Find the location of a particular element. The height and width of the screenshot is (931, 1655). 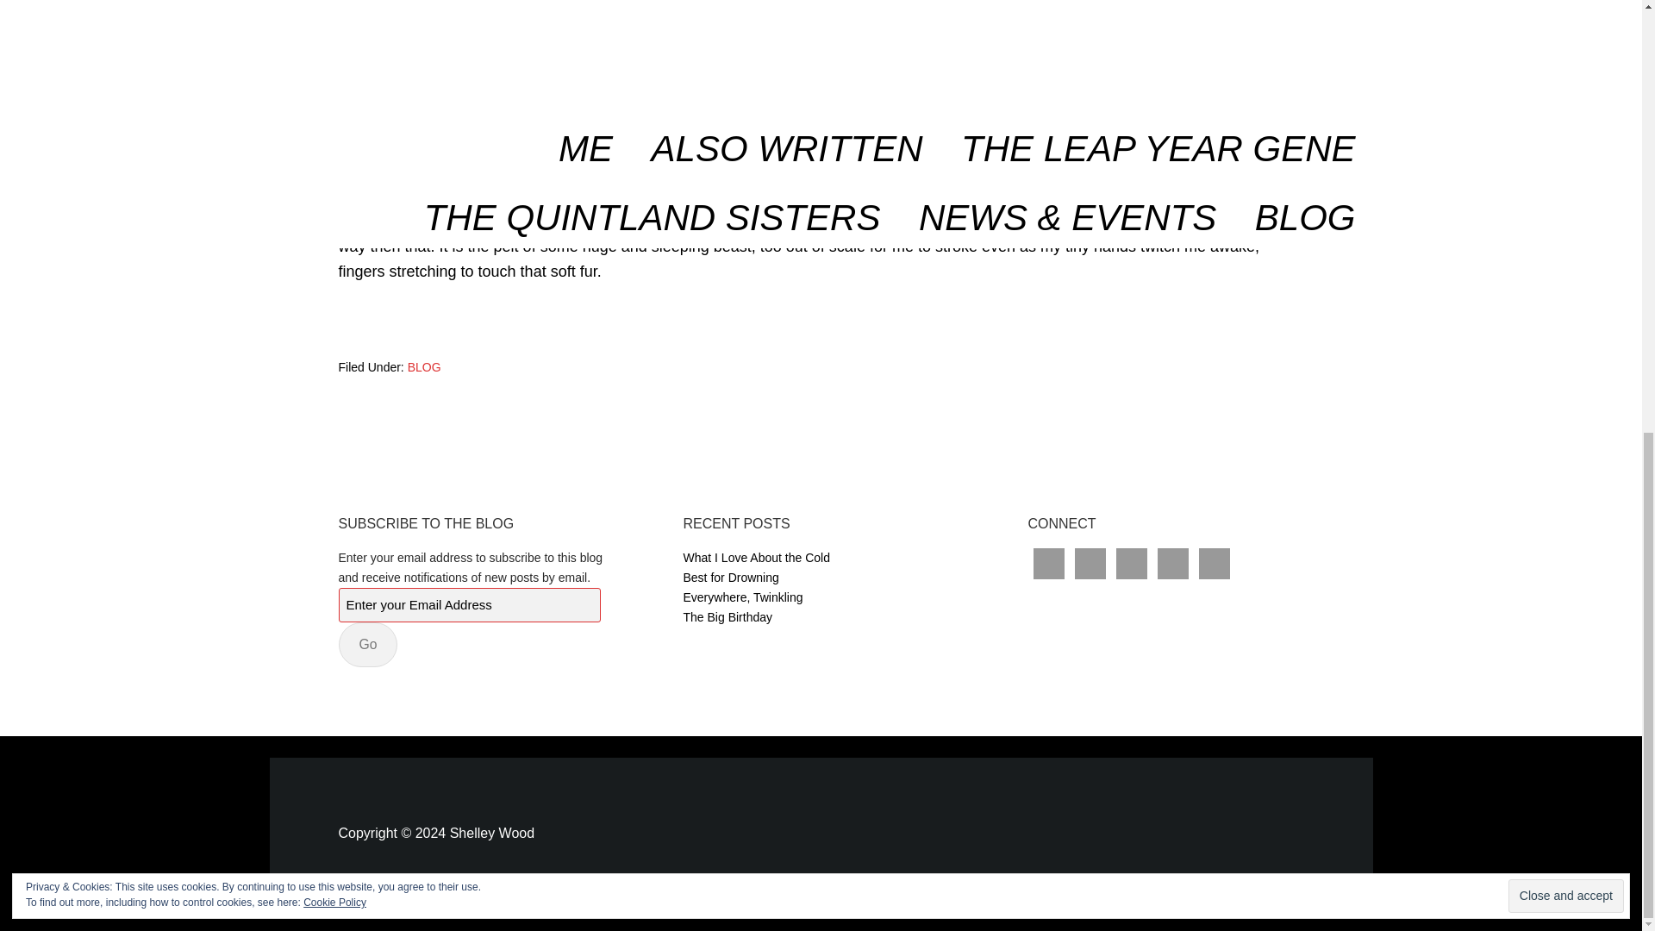

The Big Birthday is located at coordinates (728, 617).